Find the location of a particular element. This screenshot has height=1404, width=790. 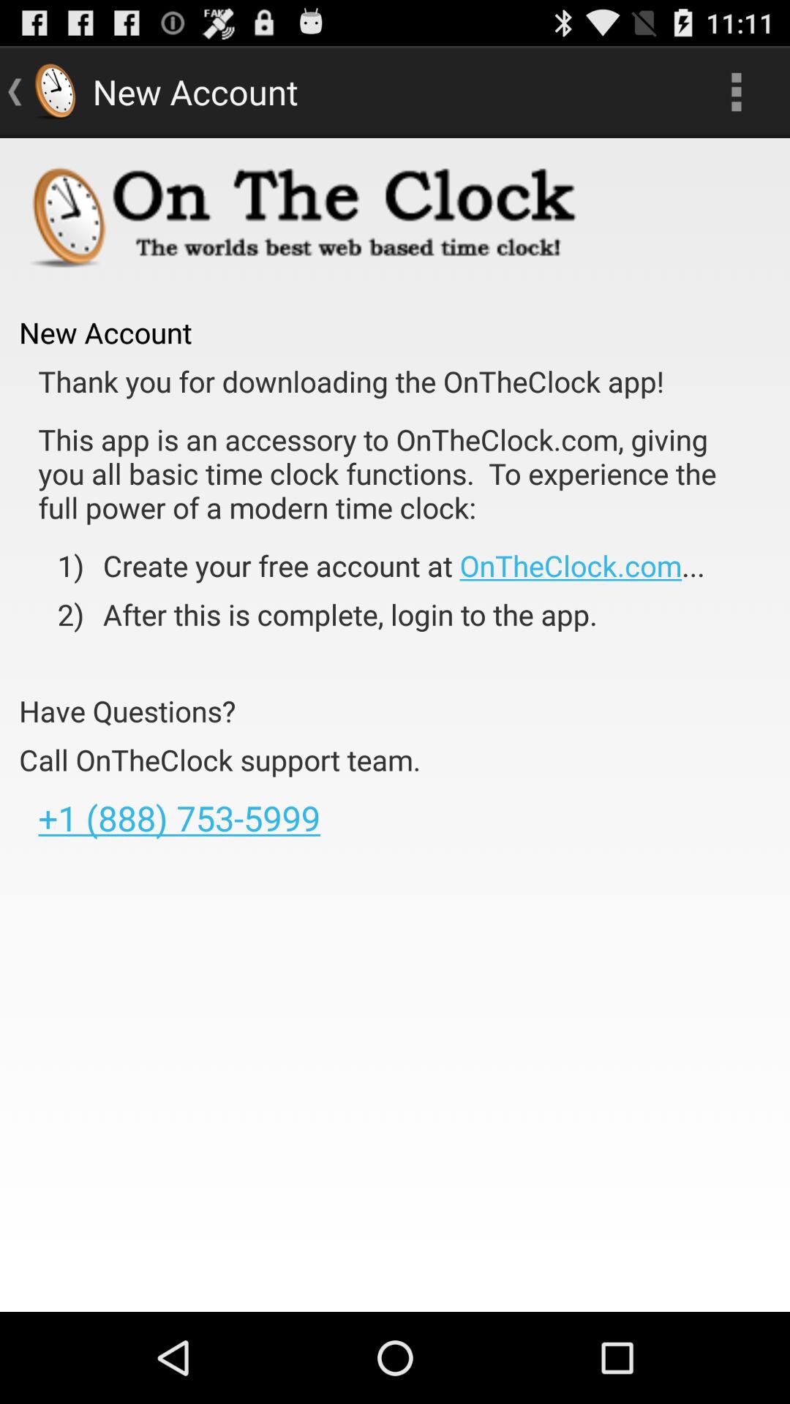

select app to the right of new account item is located at coordinates (736, 92).